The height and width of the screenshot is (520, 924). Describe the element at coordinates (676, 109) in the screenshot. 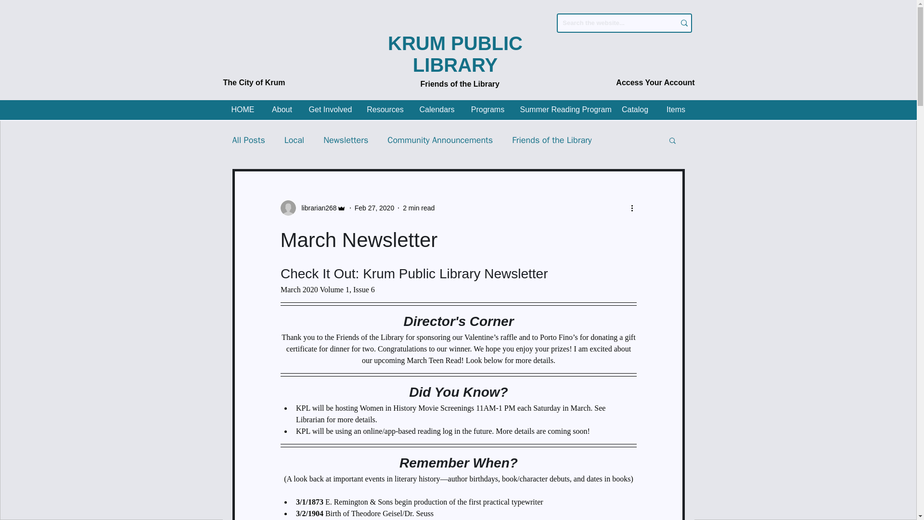

I see `Items` at that location.